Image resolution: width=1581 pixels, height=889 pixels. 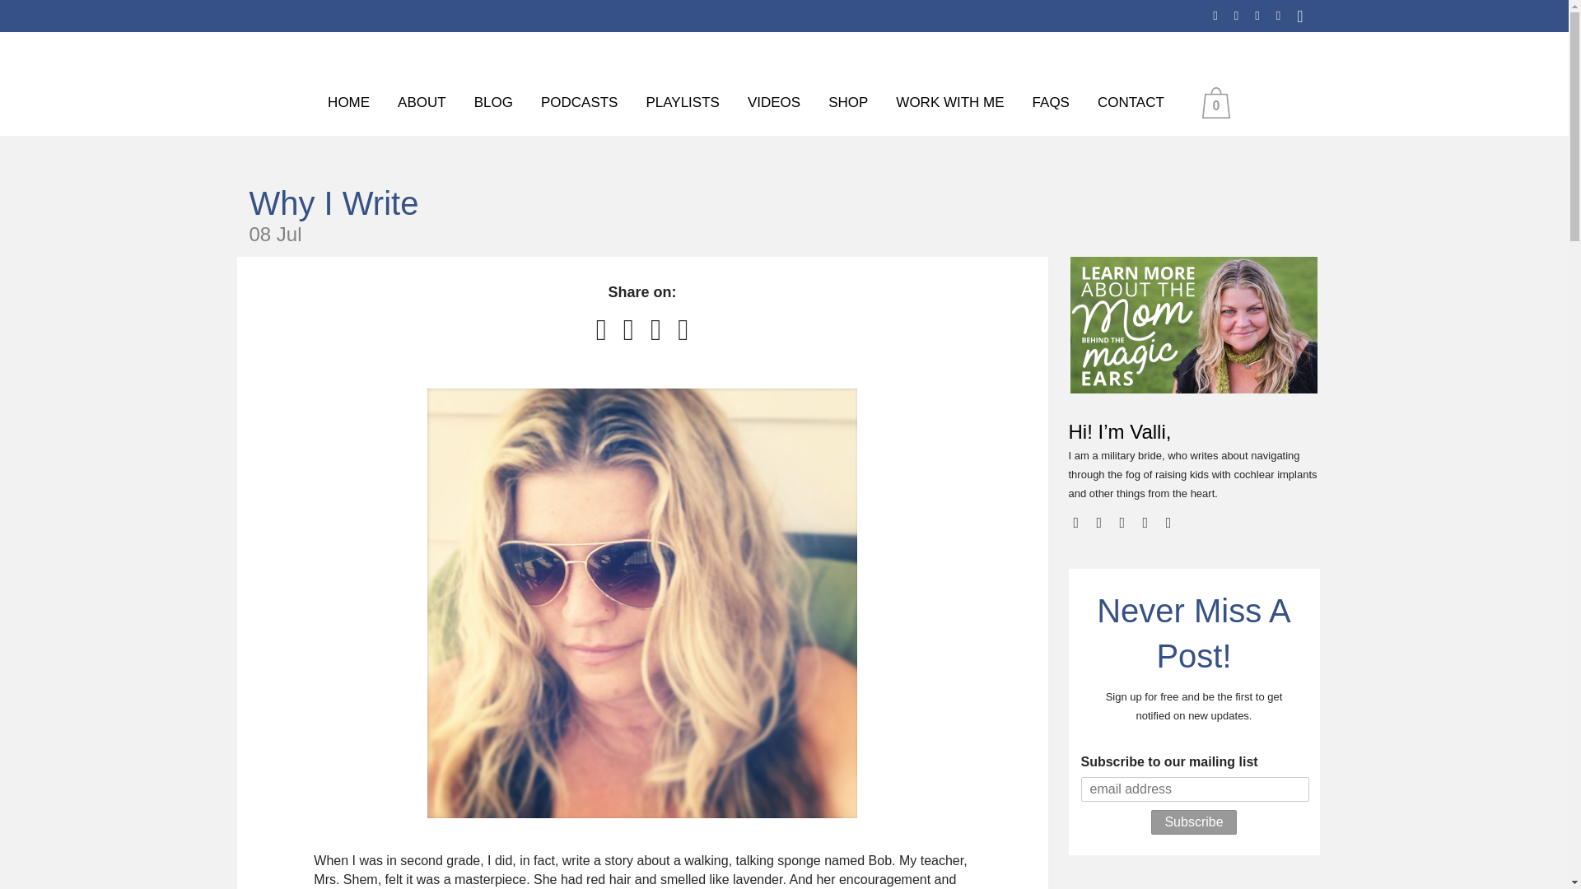 What do you see at coordinates (422, 103) in the screenshot?
I see `ABOUT` at bounding box center [422, 103].